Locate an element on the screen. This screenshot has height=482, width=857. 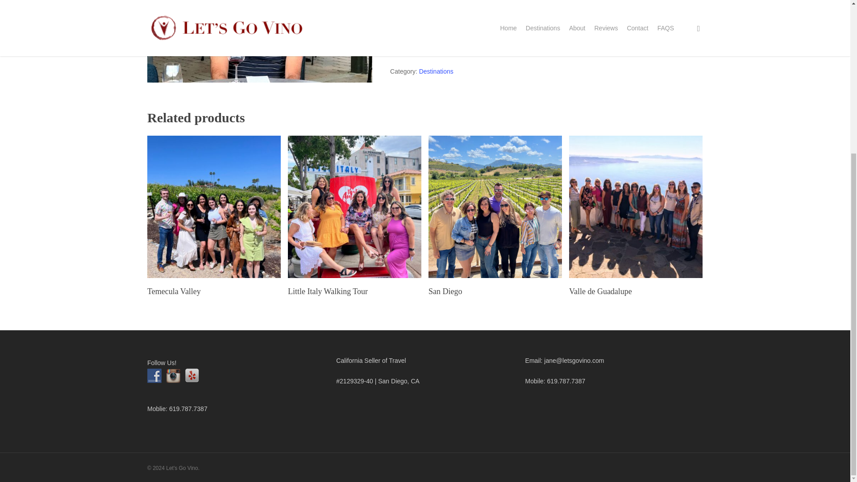
Follow Us on Yelp is located at coordinates (192, 376).